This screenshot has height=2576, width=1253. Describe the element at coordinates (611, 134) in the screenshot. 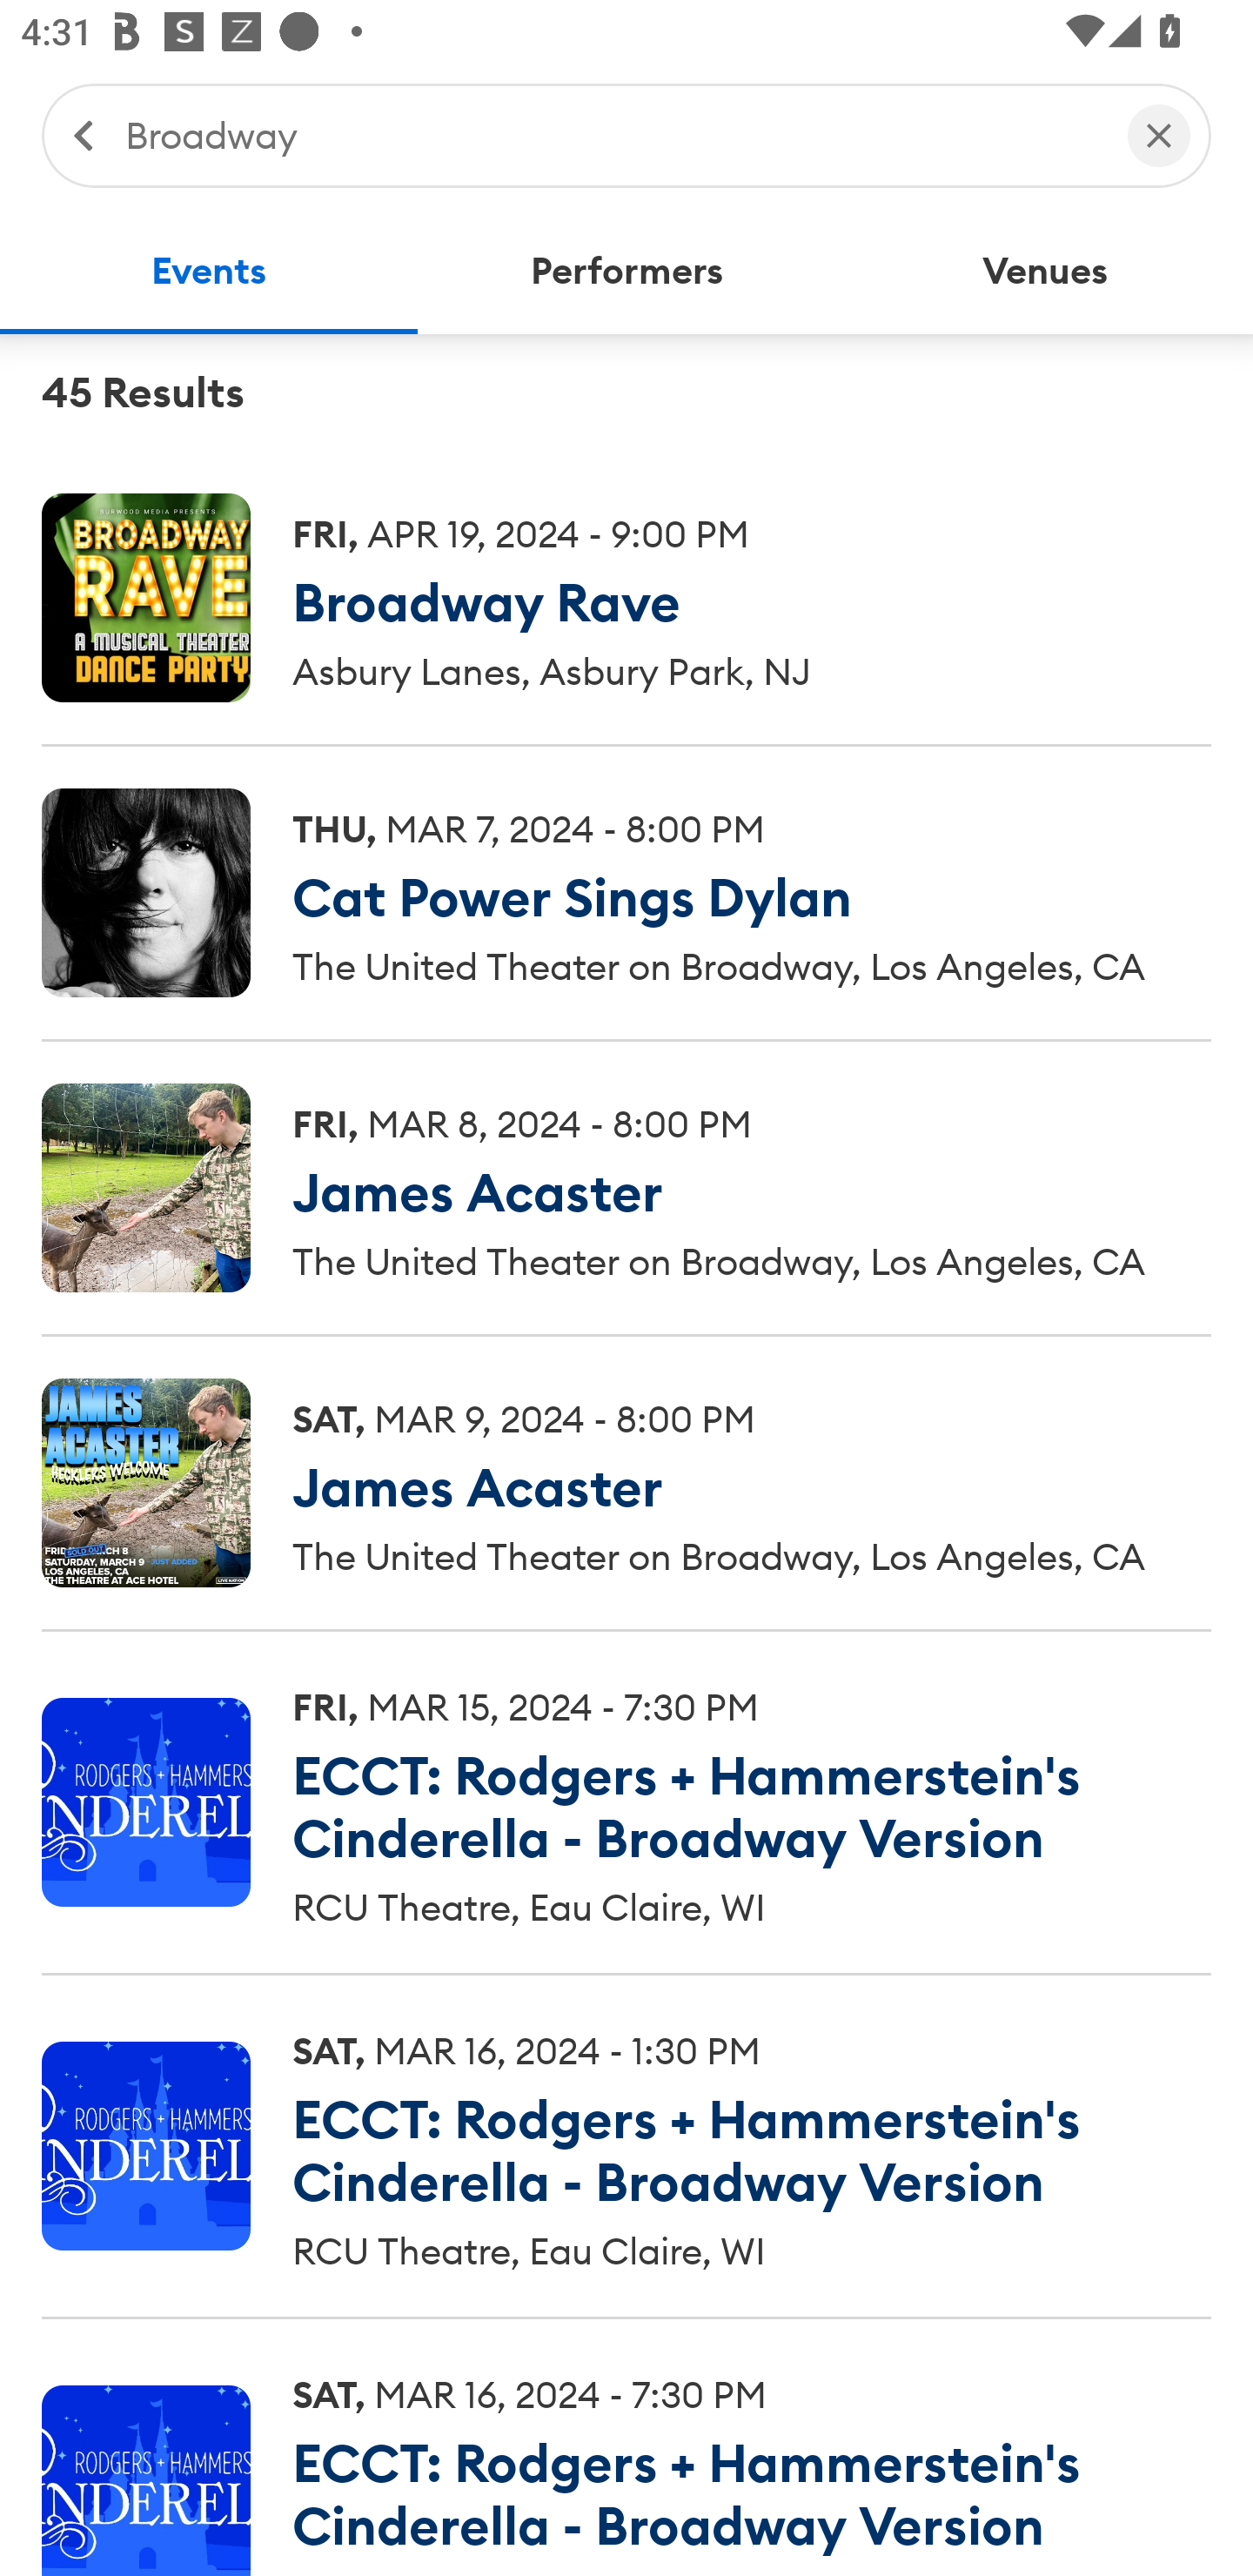

I see `Broadway` at that location.